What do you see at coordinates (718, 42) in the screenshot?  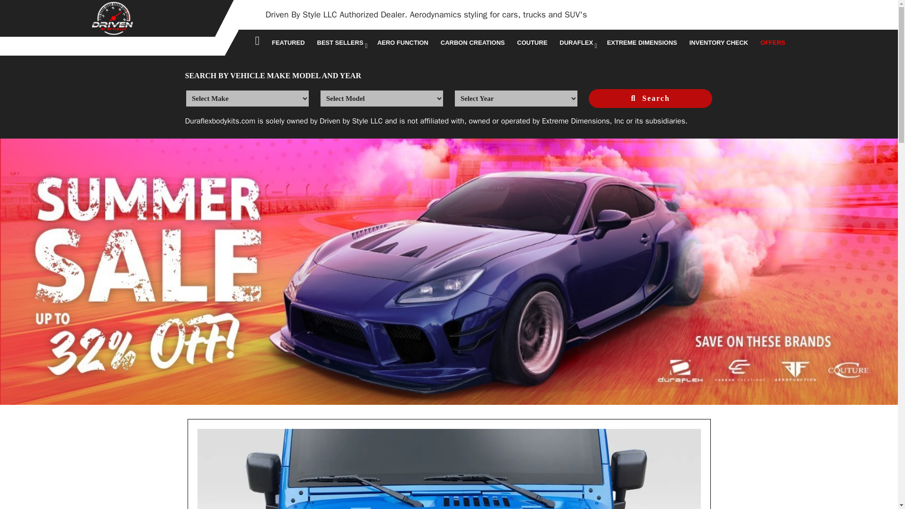 I see `INVENTORY CHECK` at bounding box center [718, 42].